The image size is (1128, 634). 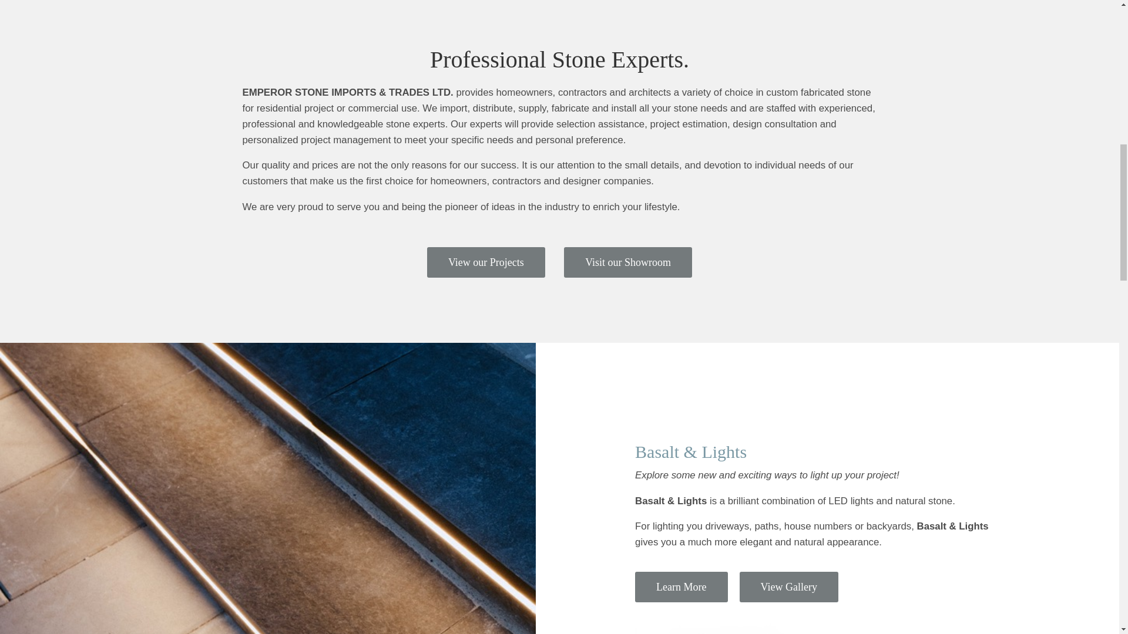 What do you see at coordinates (486, 262) in the screenshot?
I see `View our Projects` at bounding box center [486, 262].